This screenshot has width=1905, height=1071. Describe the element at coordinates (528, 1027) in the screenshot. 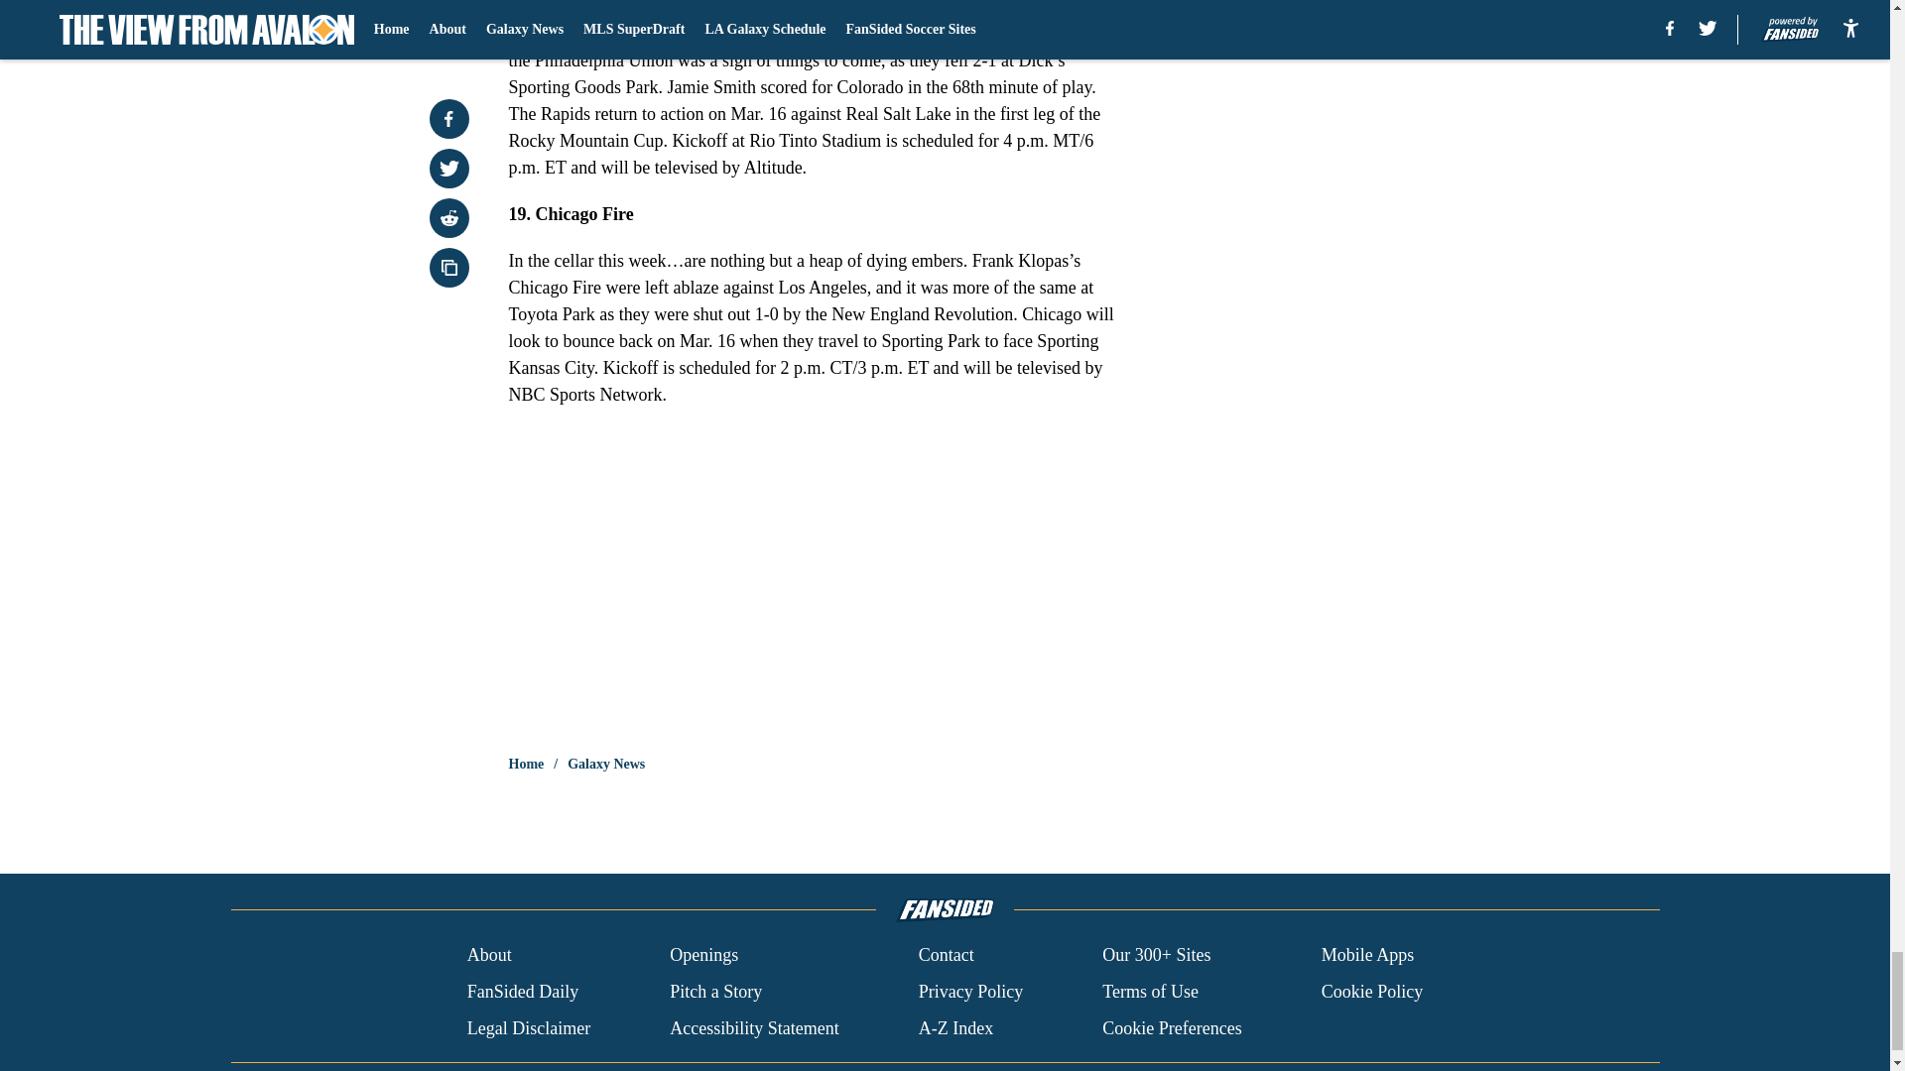

I see `Legal Disclaimer` at that location.